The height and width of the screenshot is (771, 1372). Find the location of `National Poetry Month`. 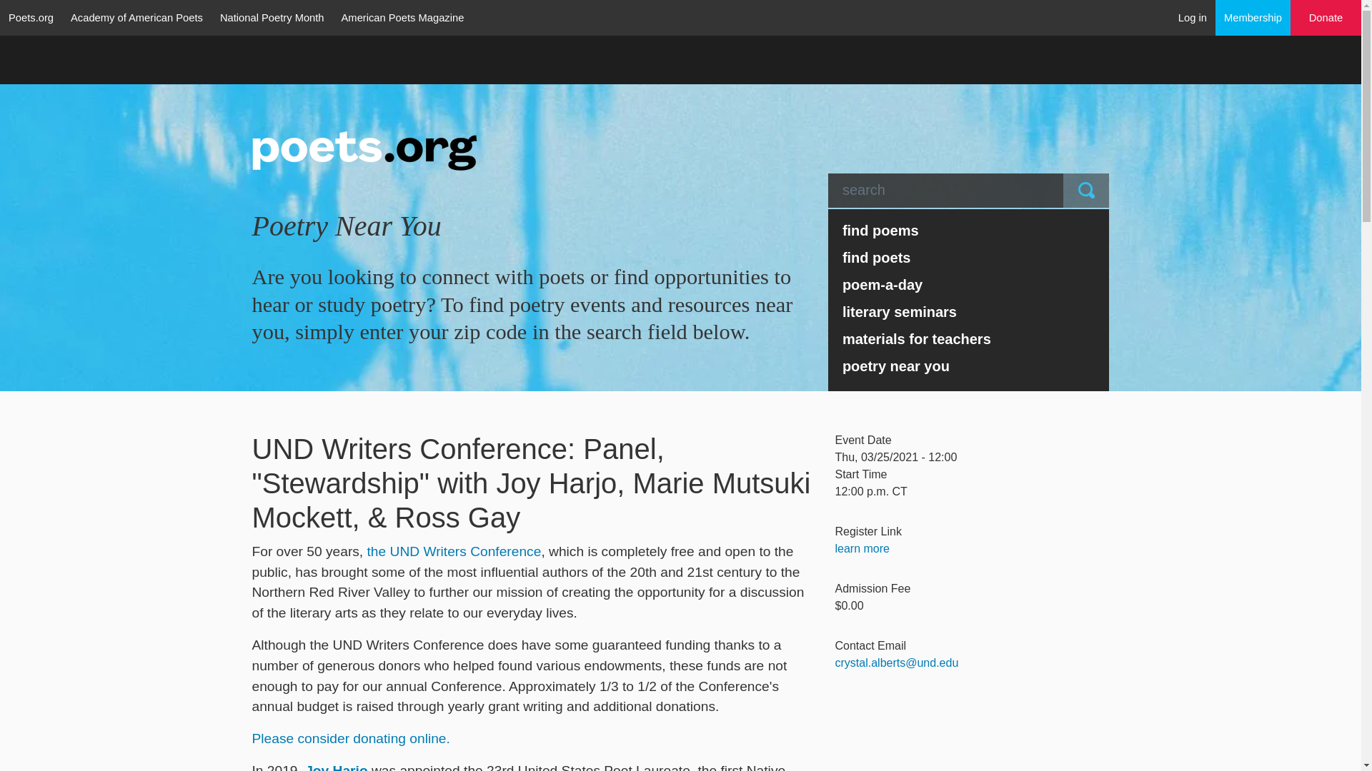

National Poetry Month is located at coordinates (272, 17).